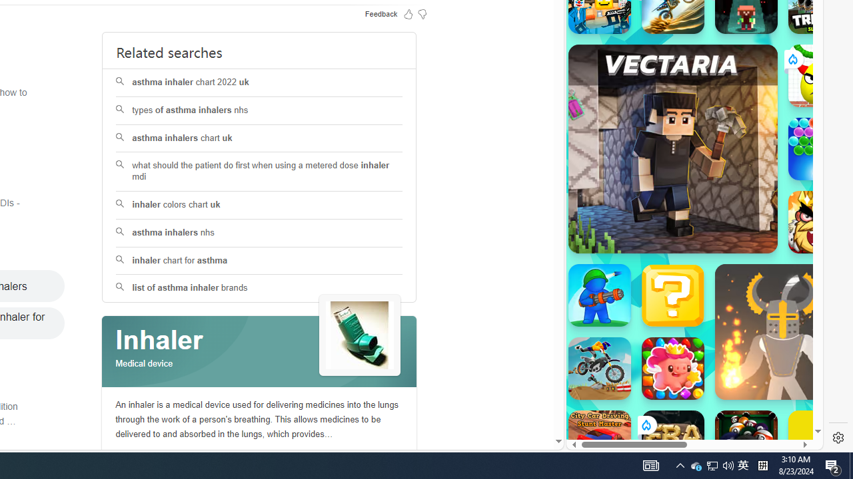 Image resolution: width=853 pixels, height=479 pixels. Describe the element at coordinates (260, 289) in the screenshot. I see `list of asthma inhaler brands` at that location.